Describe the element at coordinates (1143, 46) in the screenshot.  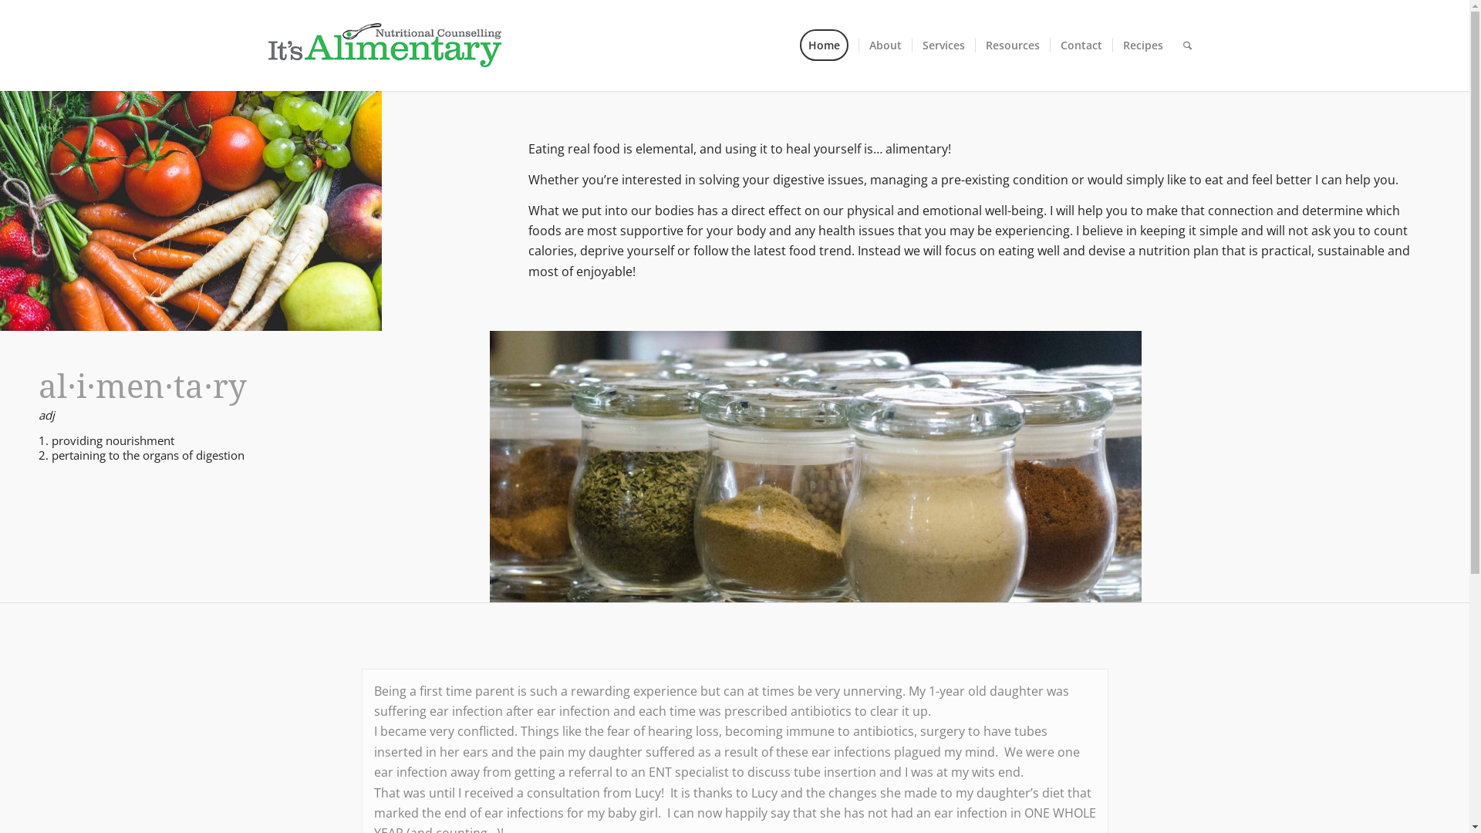
I see `Recipes` at that location.